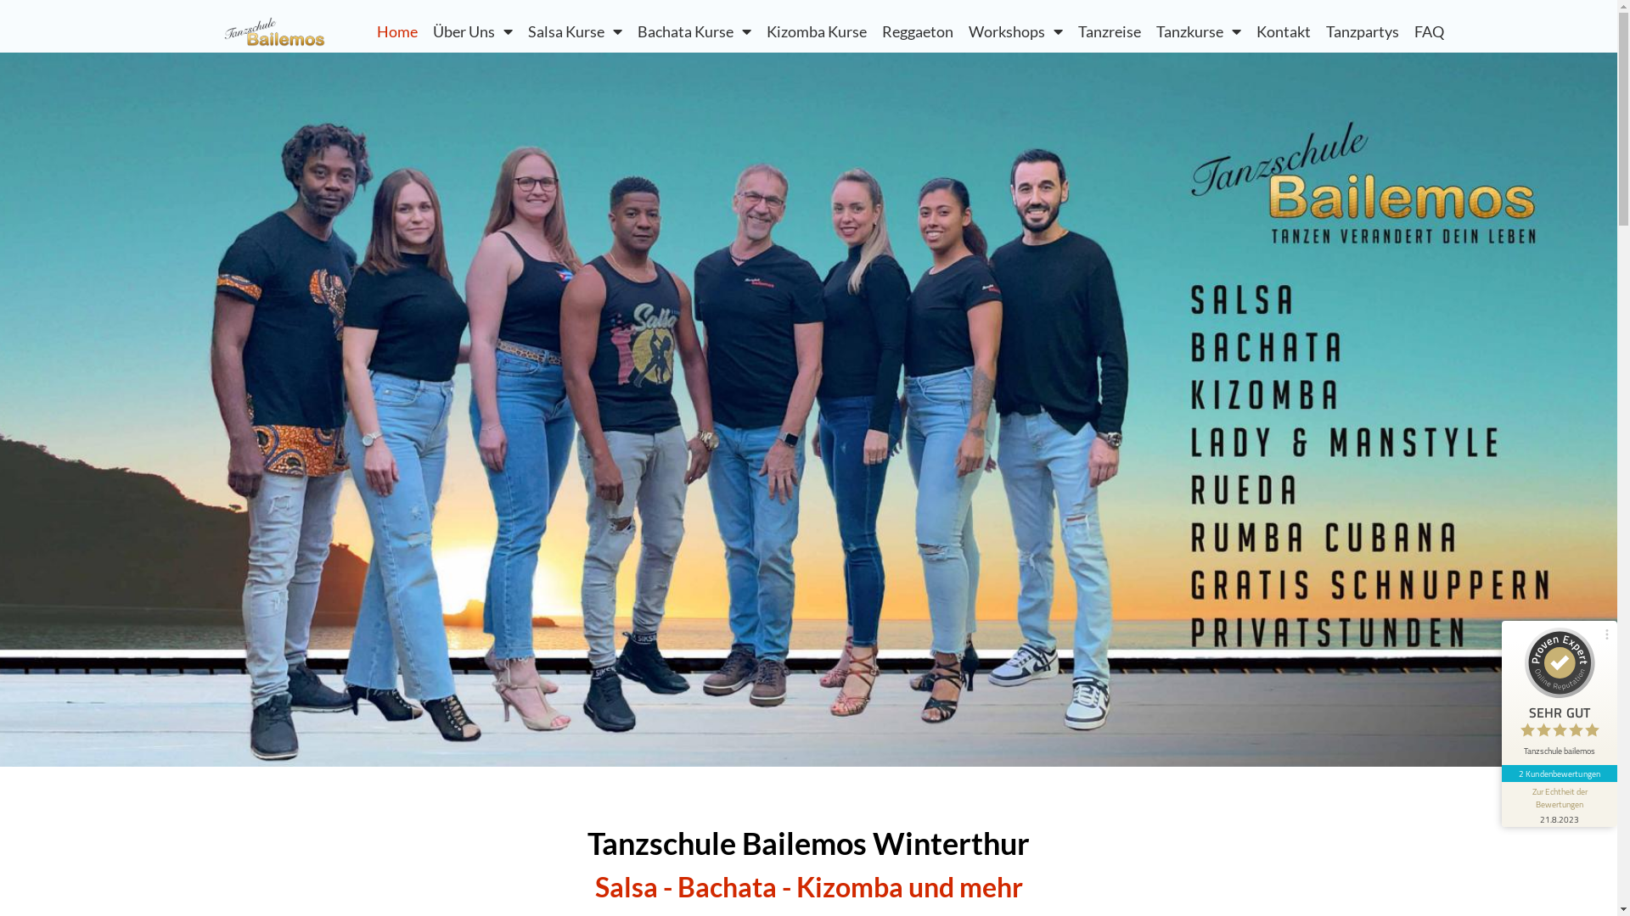 Image resolution: width=1630 pixels, height=916 pixels. Describe the element at coordinates (694, 31) in the screenshot. I see `Bachata Kurse` at that location.